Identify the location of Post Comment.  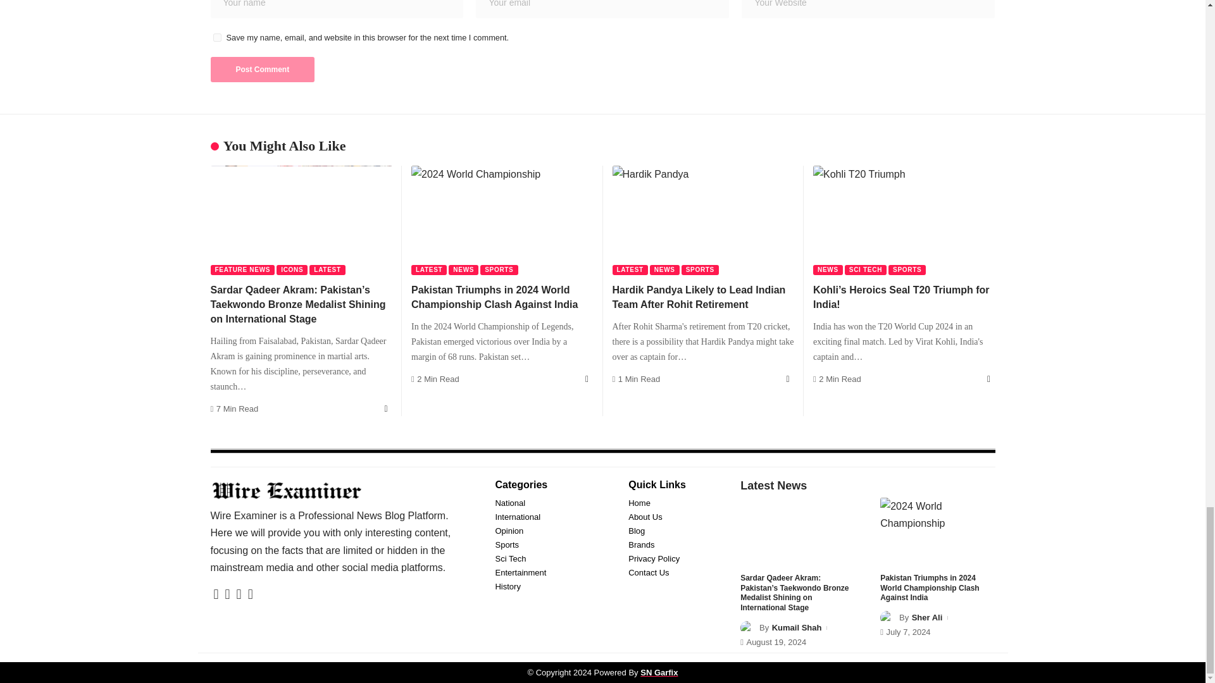
(262, 69).